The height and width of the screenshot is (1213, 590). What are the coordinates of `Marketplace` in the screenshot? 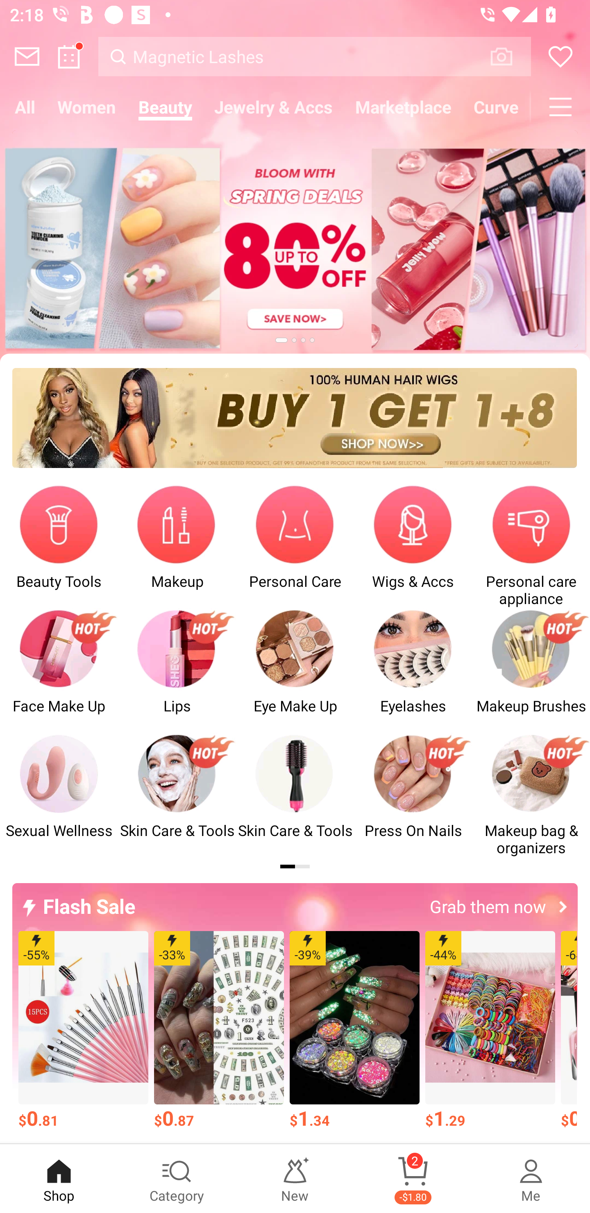 It's located at (403, 107).